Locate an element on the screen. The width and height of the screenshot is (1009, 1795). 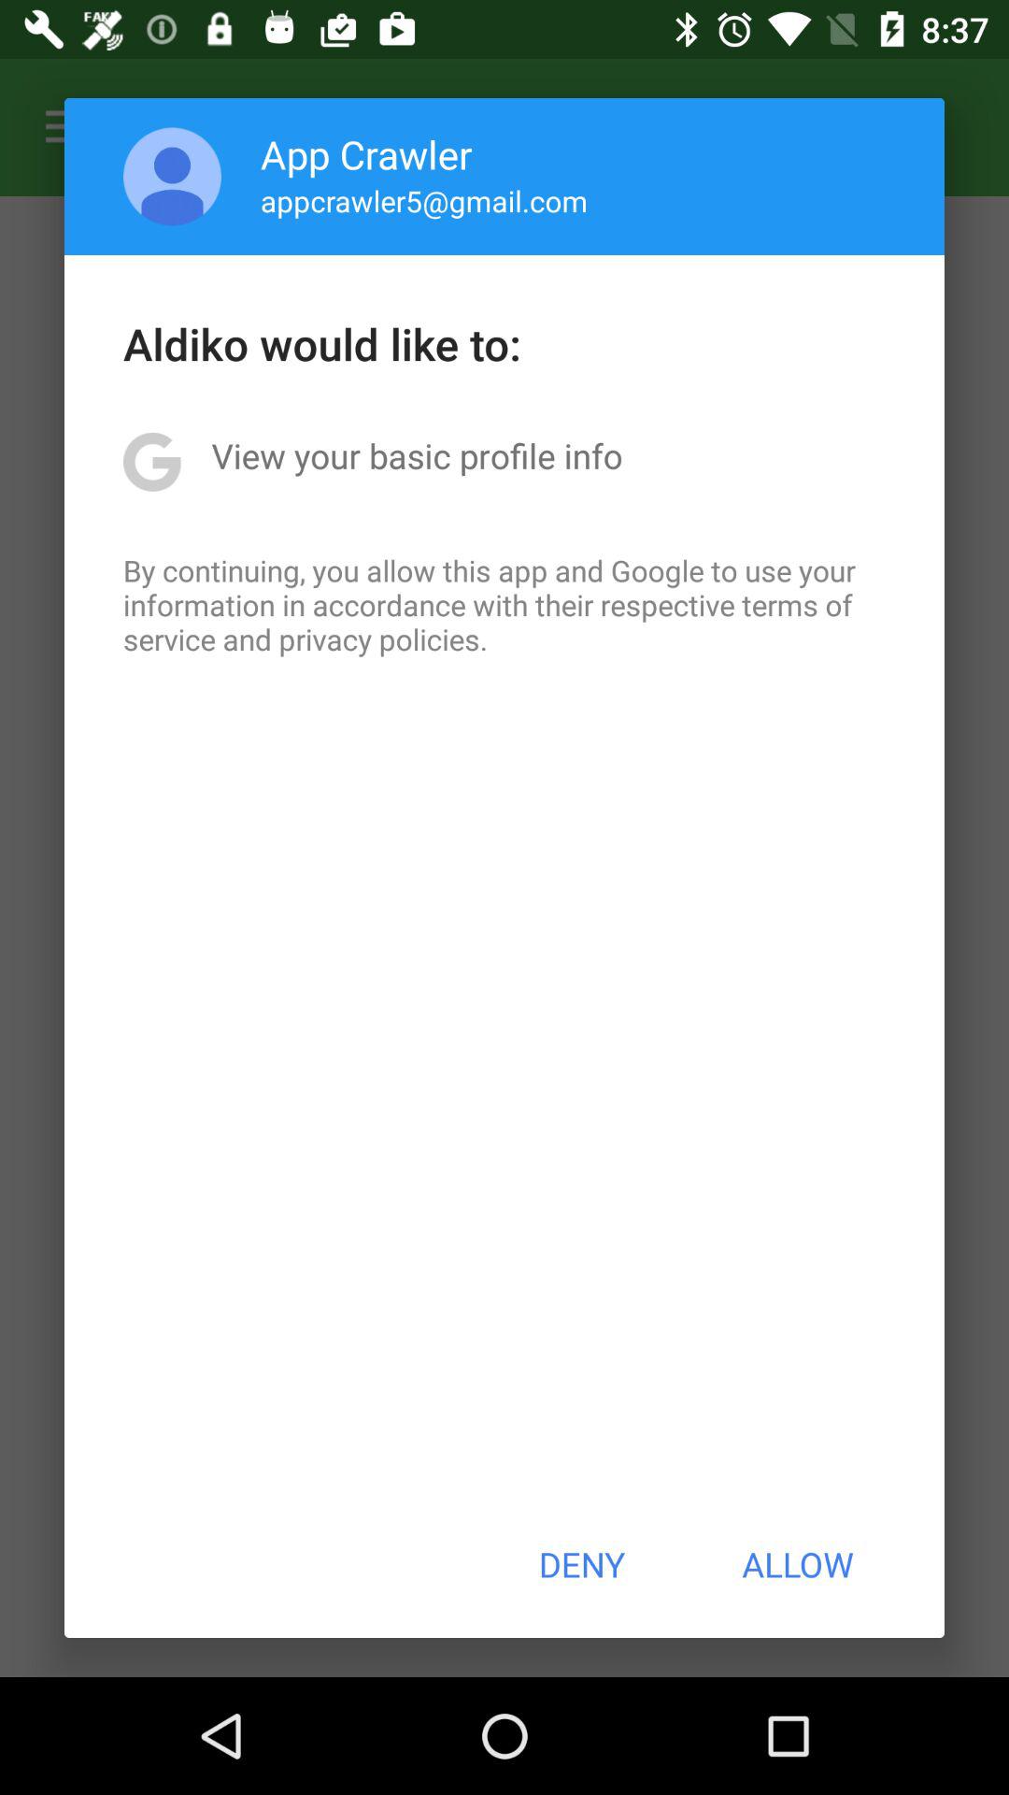
tap appcrawler5@gmail.com is located at coordinates (424, 200).